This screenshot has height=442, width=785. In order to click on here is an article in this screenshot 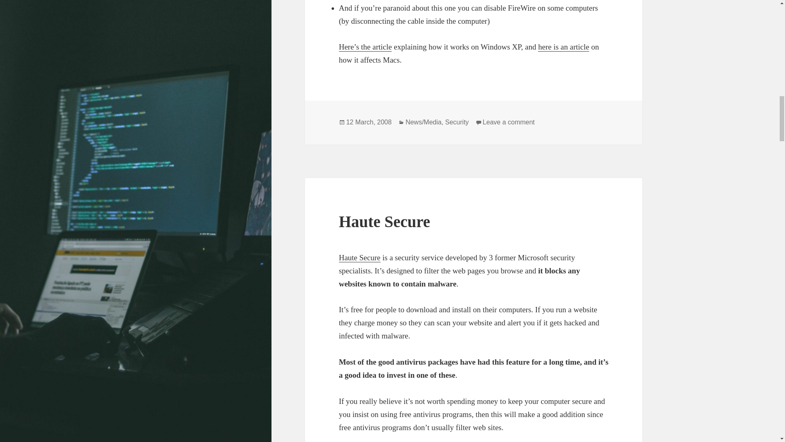, I will do `click(563, 47)`.